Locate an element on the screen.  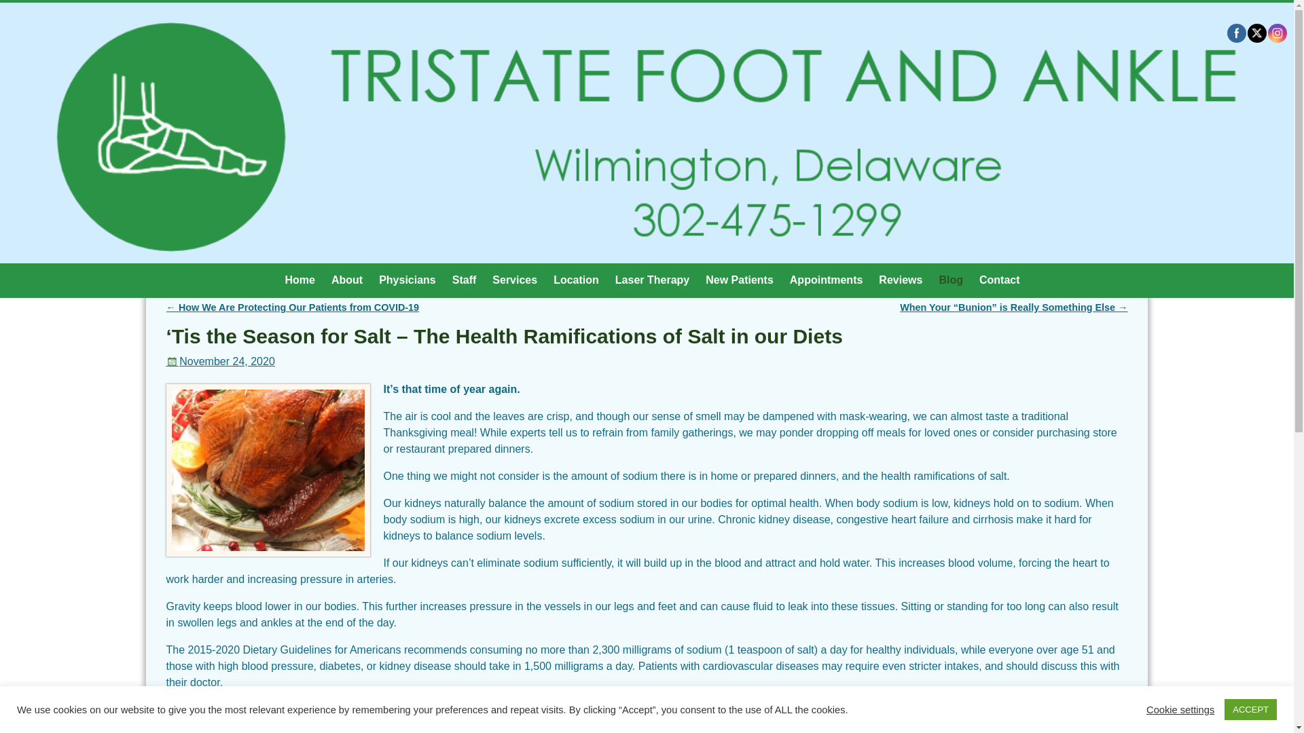
New Patients is located at coordinates (739, 280).